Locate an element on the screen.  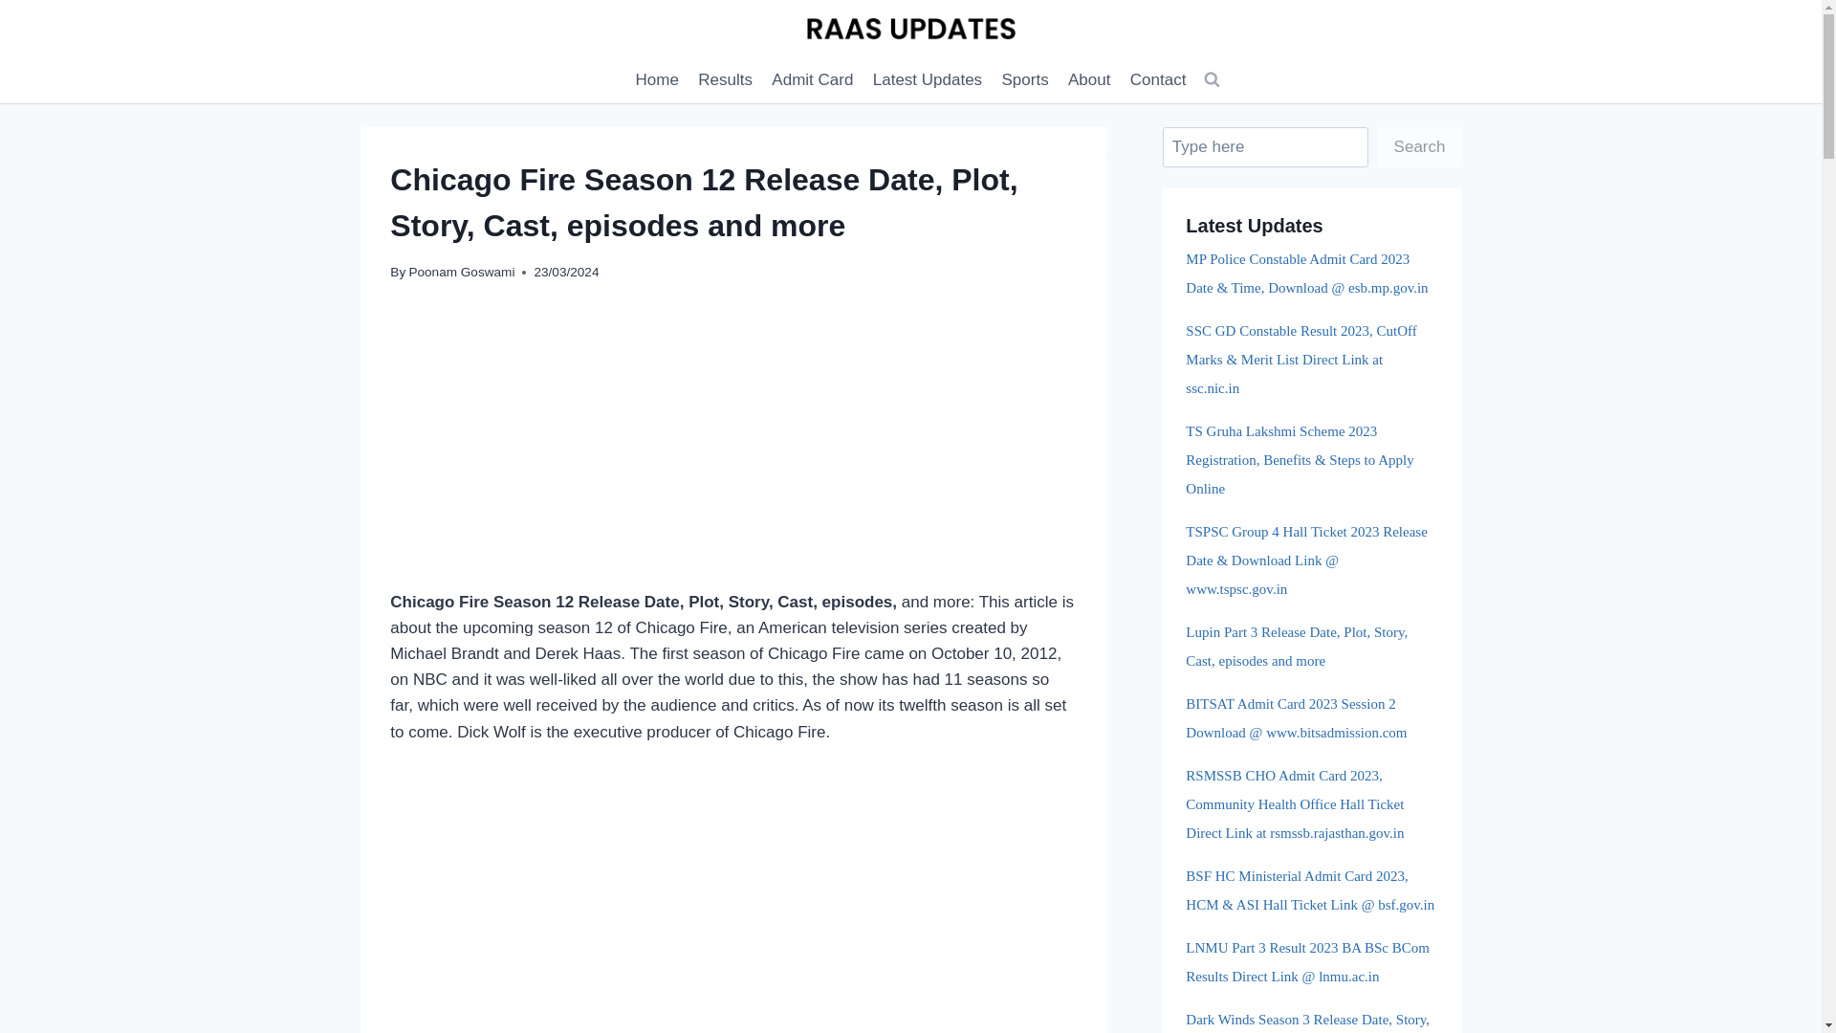
Sports is located at coordinates (1025, 80).